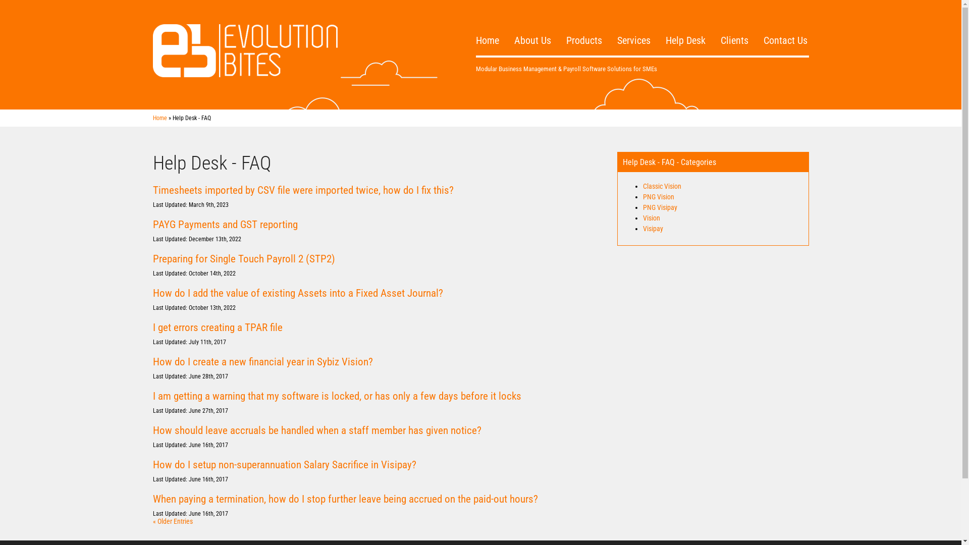  What do you see at coordinates (685, 23) in the screenshot?
I see `Help Desk` at bounding box center [685, 23].